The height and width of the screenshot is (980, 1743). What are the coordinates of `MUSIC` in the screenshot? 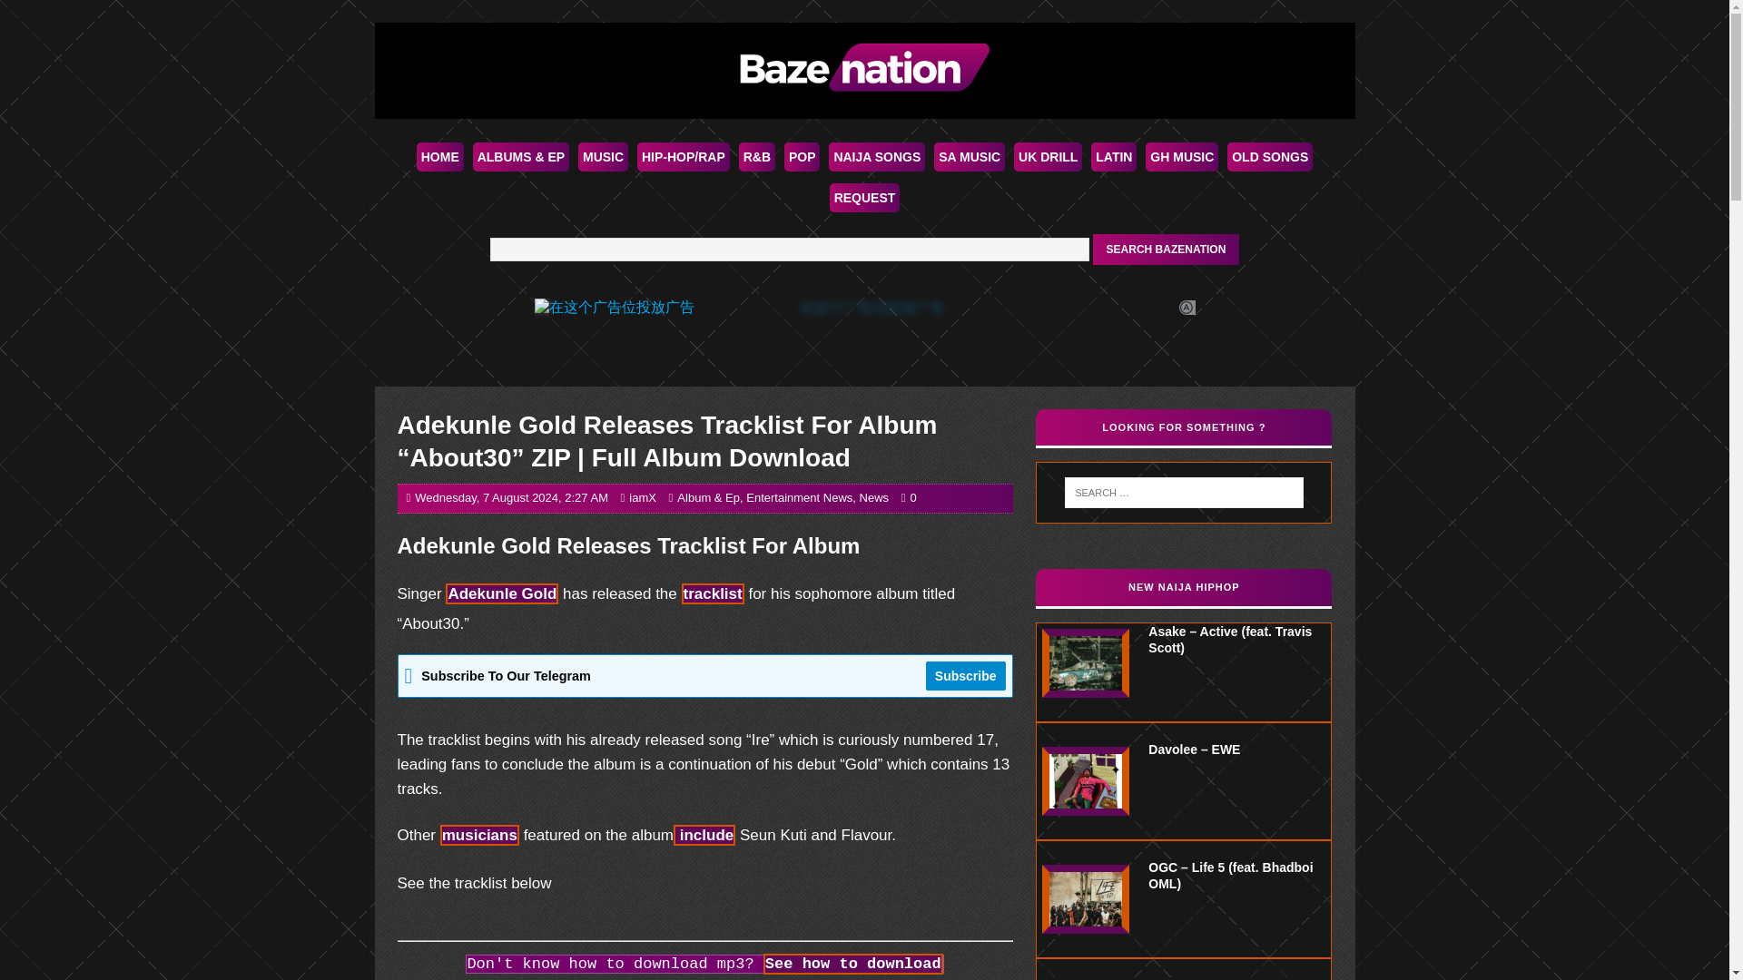 It's located at (603, 156).